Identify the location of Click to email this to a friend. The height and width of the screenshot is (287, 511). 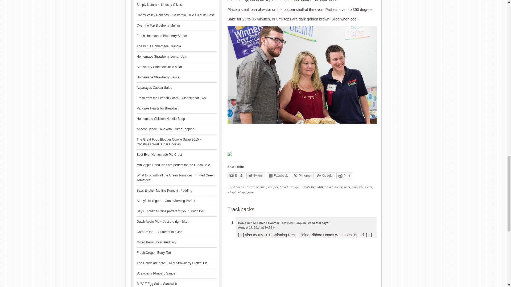
(236, 175).